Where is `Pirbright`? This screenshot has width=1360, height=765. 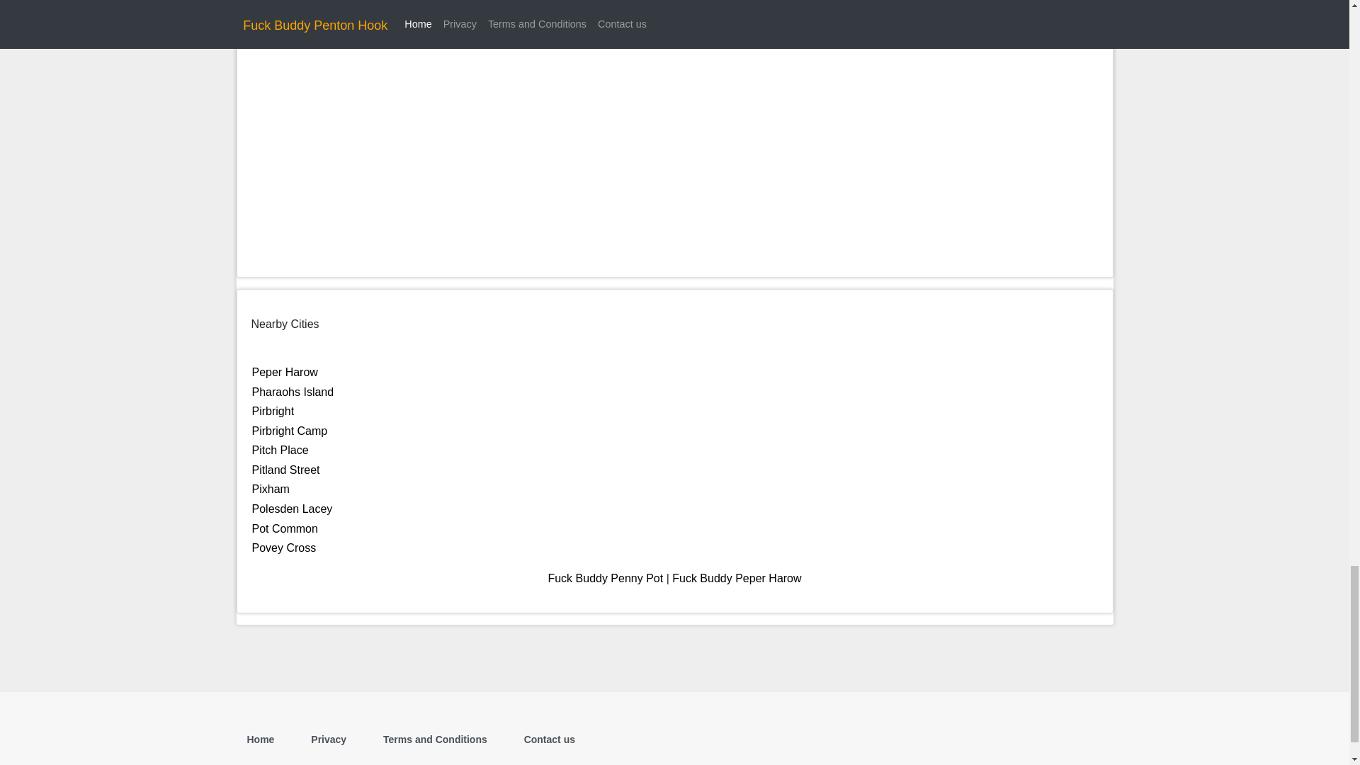
Pirbright is located at coordinates (273, 411).